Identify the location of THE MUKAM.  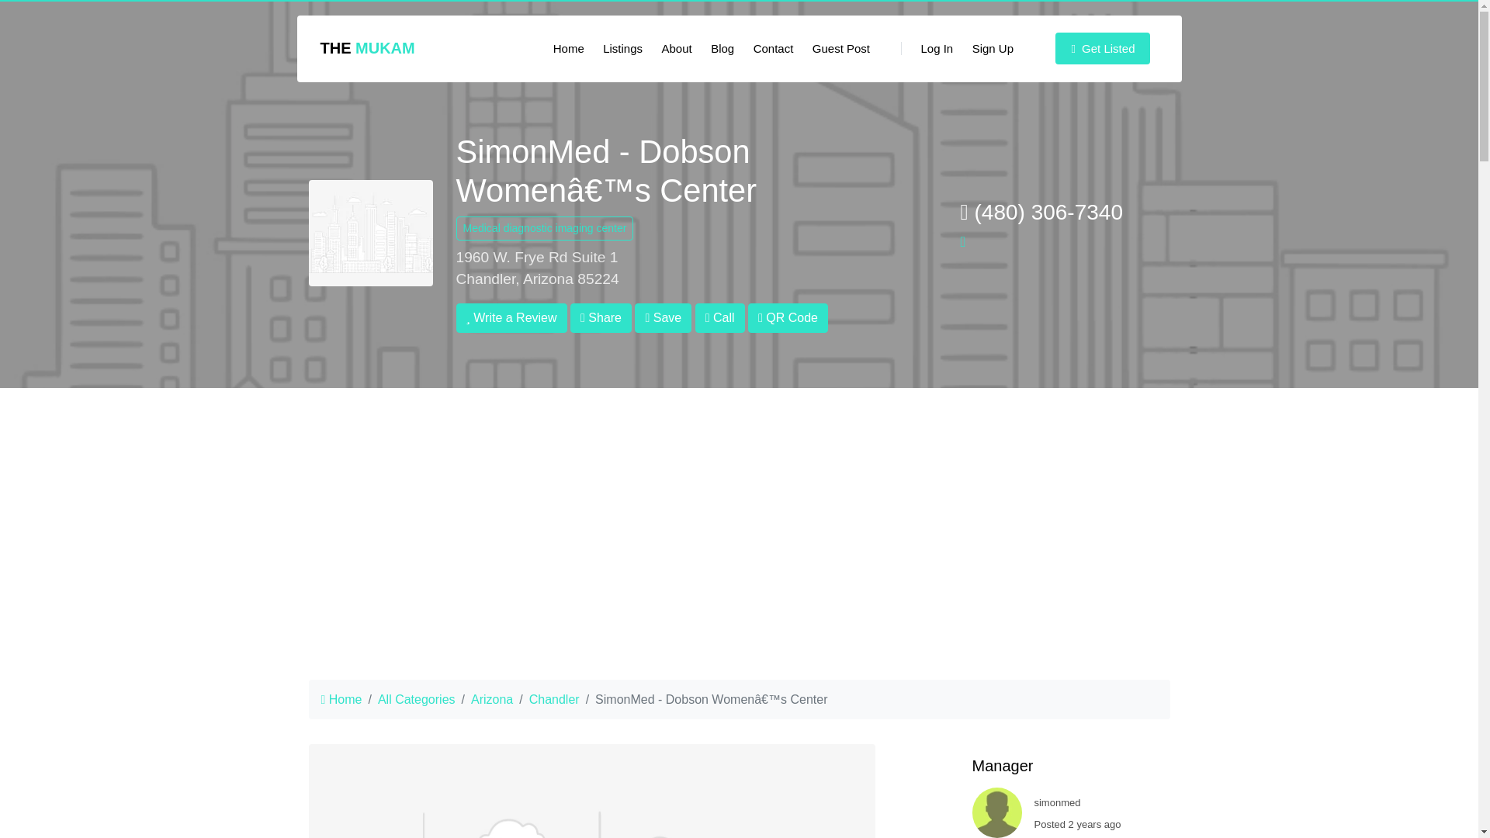
(366, 48).